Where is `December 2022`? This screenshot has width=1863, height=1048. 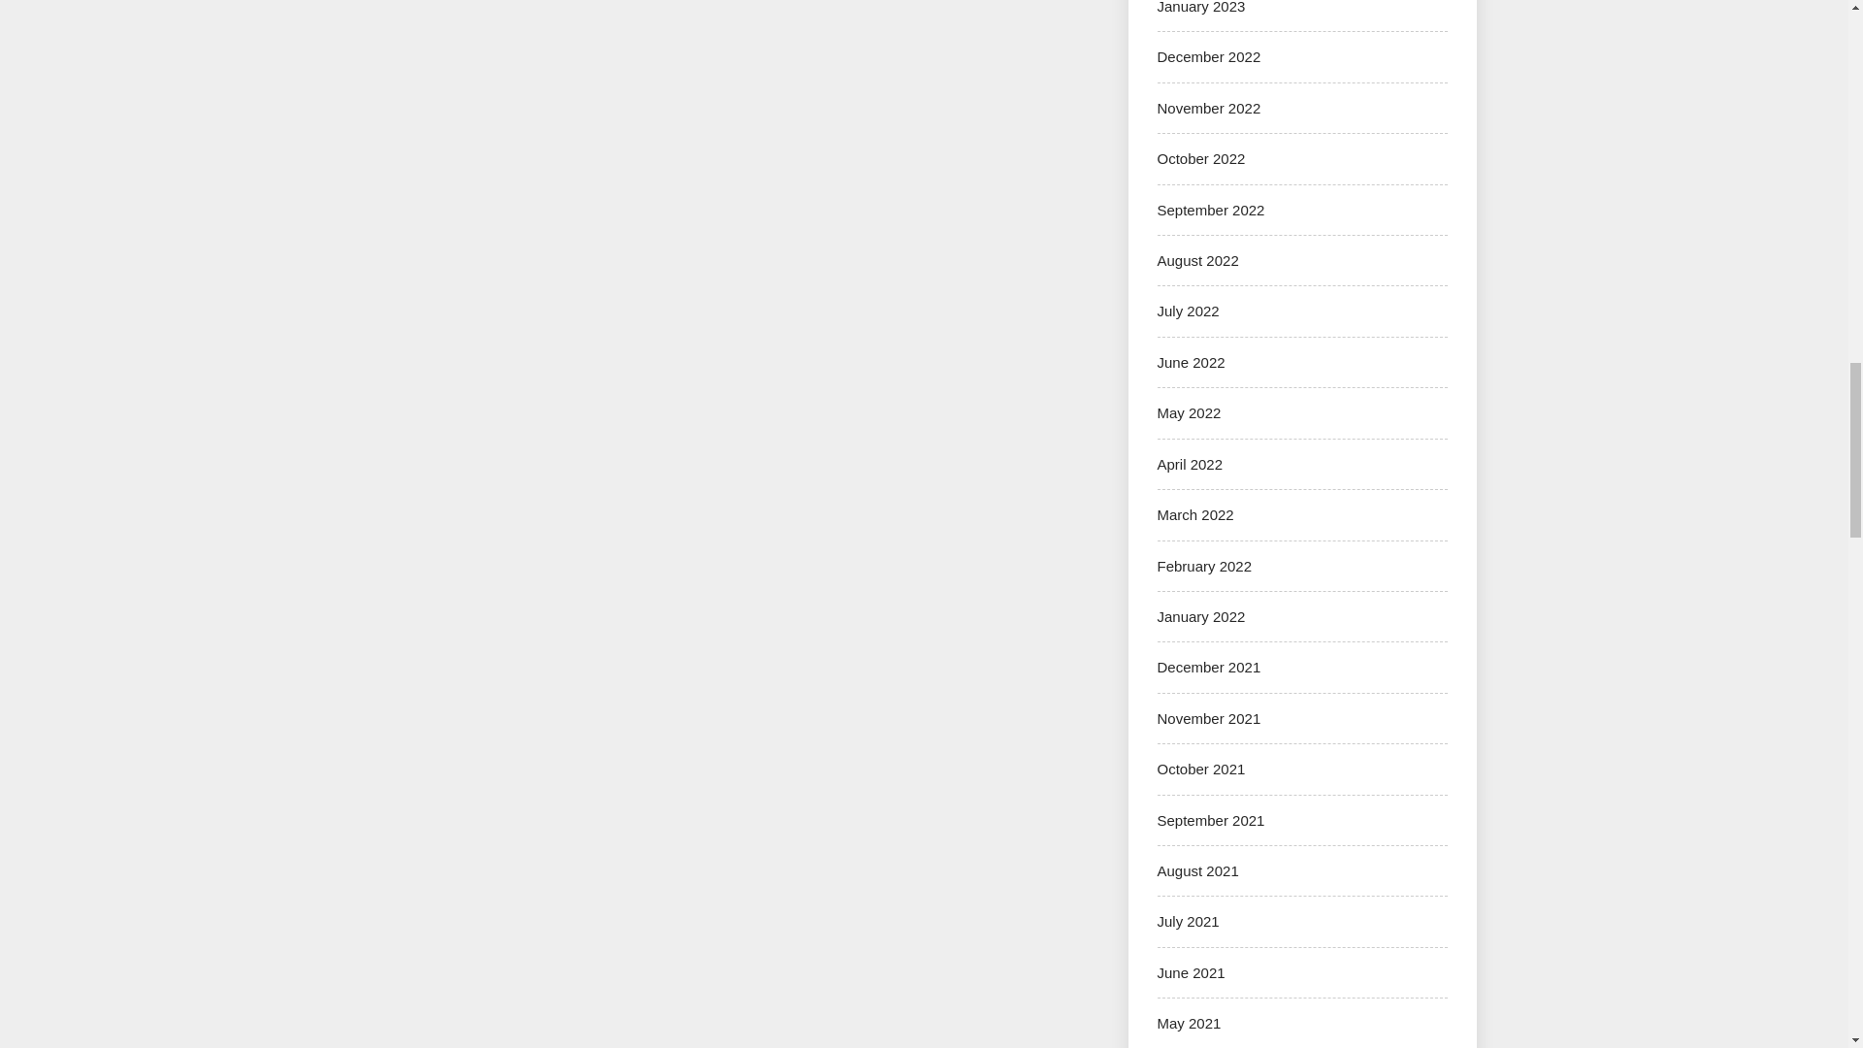
December 2022 is located at coordinates (1209, 56).